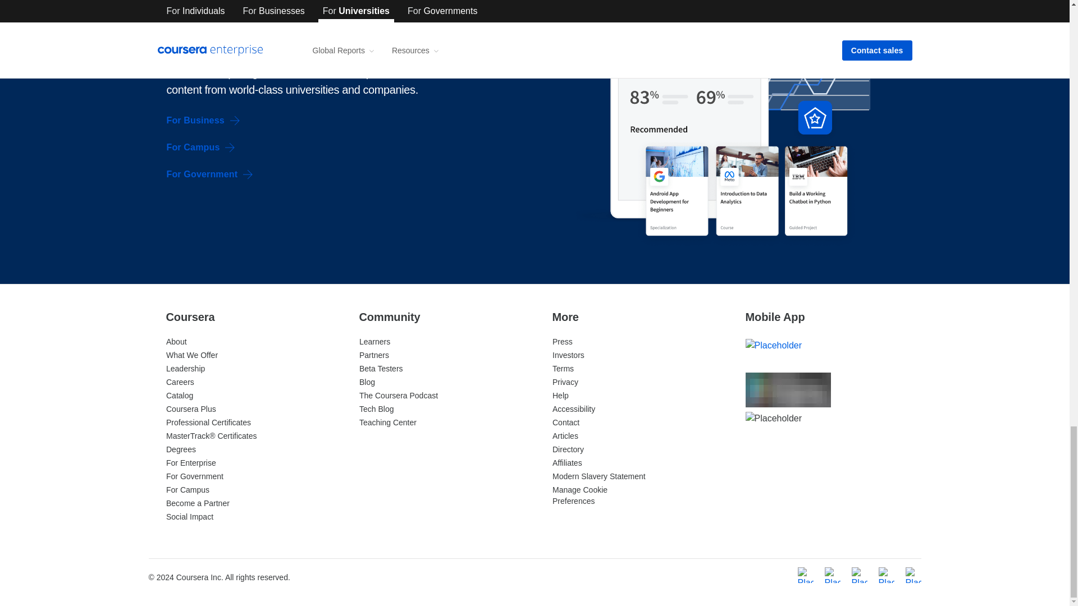 This screenshot has height=606, width=1078. I want to click on Social Impact, so click(190, 516).